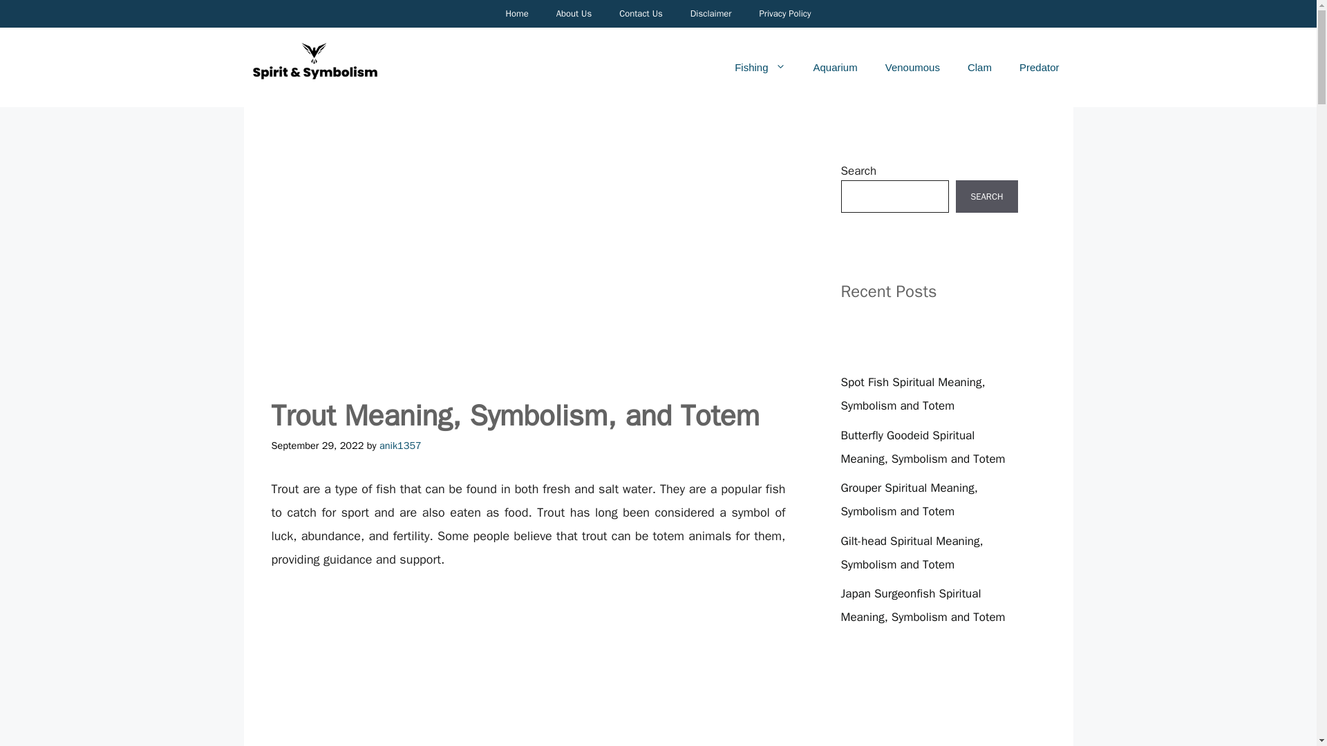 The width and height of the screenshot is (1327, 746). What do you see at coordinates (980, 68) in the screenshot?
I see `Clam` at bounding box center [980, 68].